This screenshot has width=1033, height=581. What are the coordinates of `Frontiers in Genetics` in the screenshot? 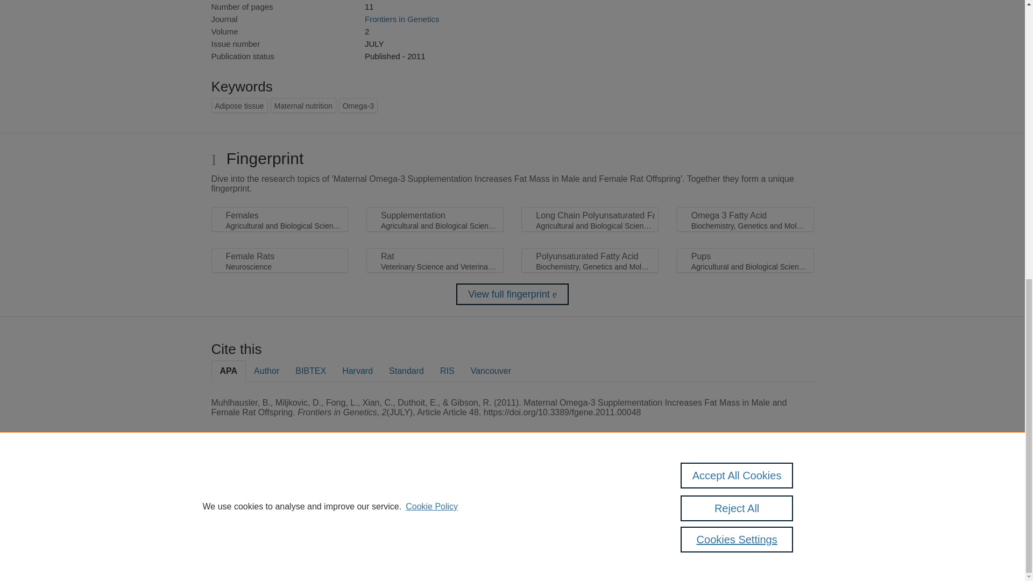 It's located at (401, 19).